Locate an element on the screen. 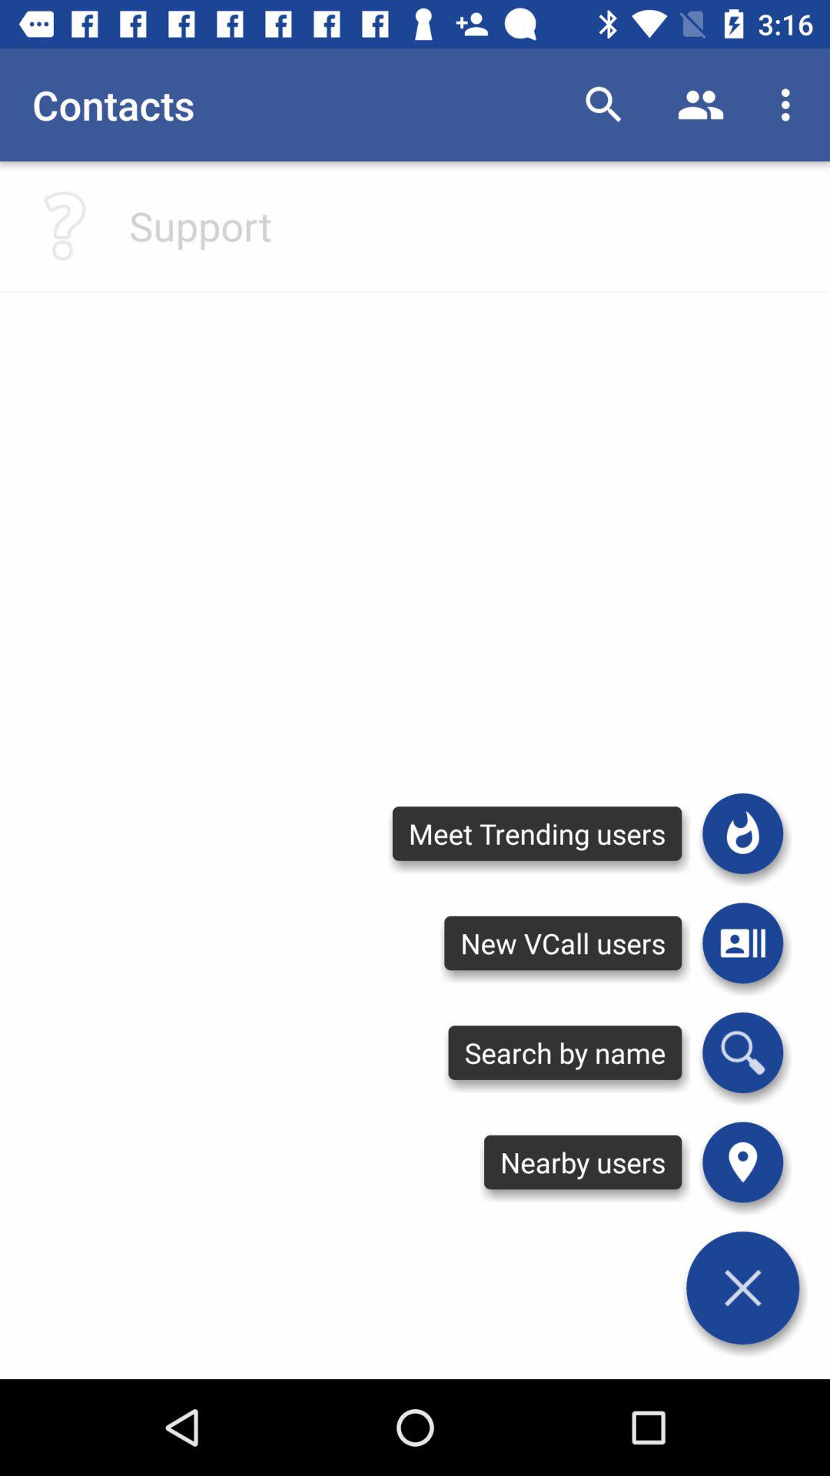 Image resolution: width=830 pixels, height=1476 pixels. flip until the new vcall users icon is located at coordinates (563, 942).